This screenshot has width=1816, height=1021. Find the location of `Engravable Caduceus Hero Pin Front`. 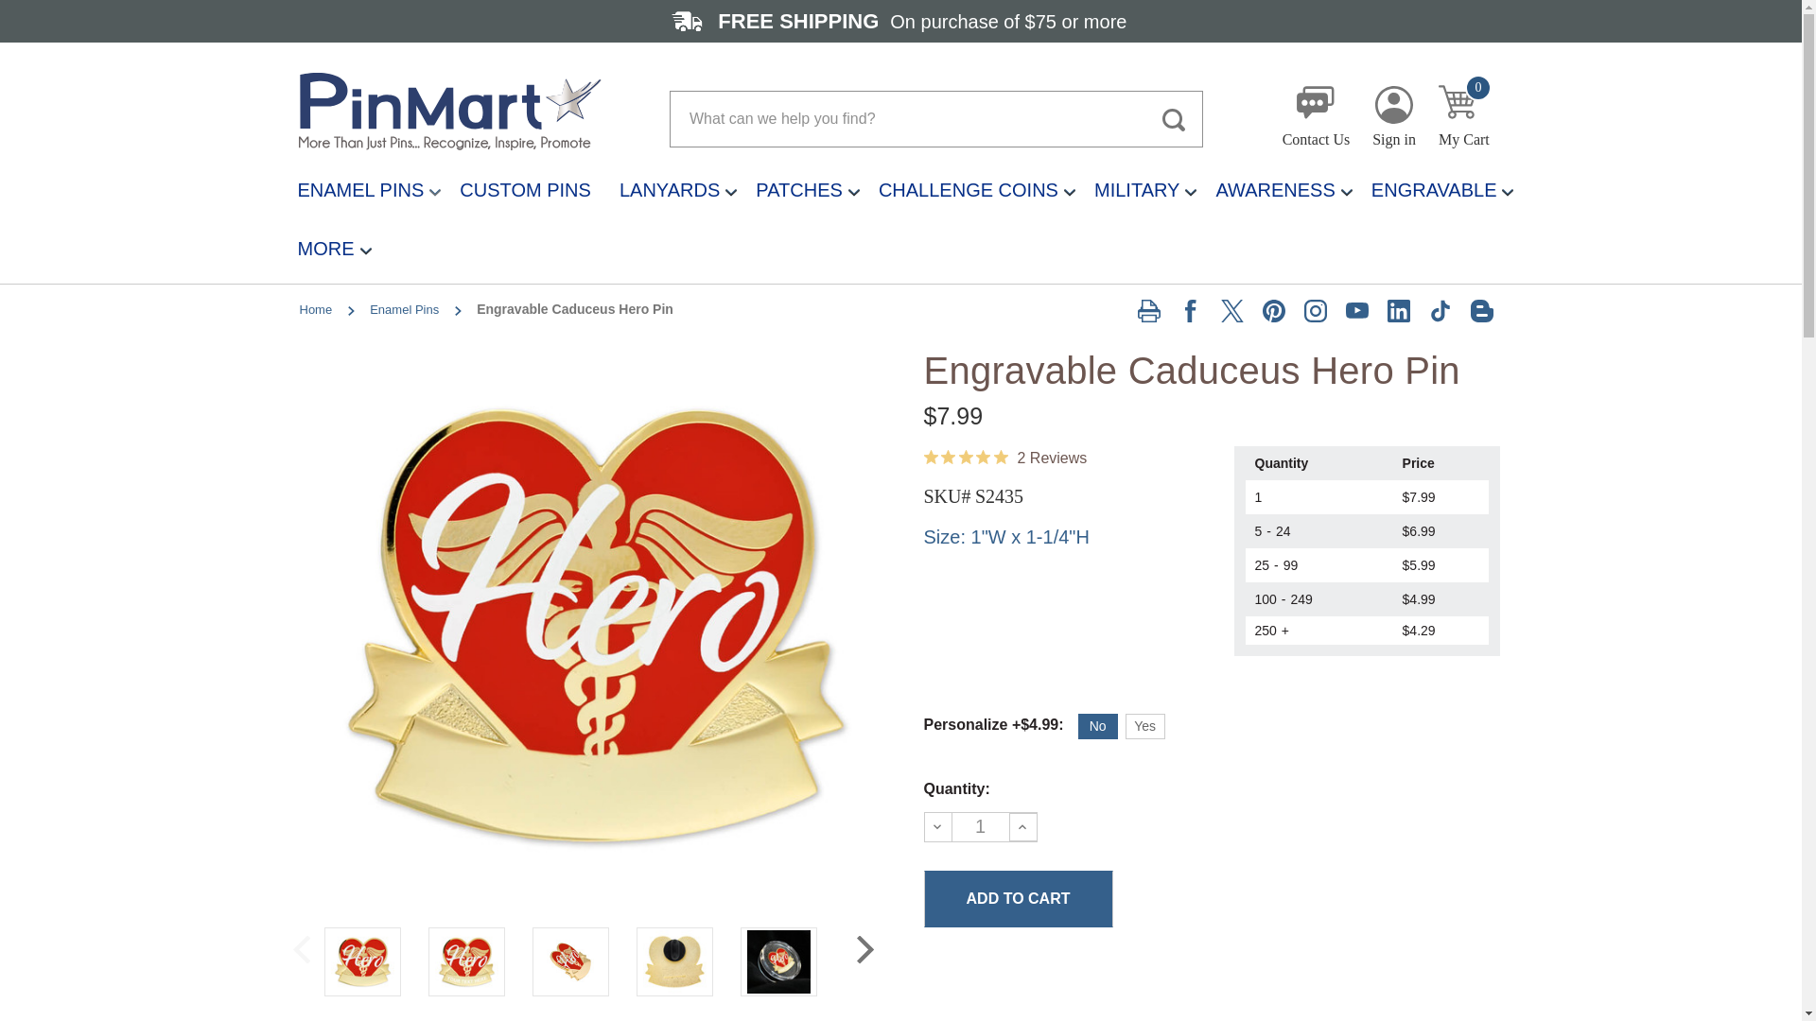

Engravable Caduceus Hero Pin Front is located at coordinates (1394, 116).